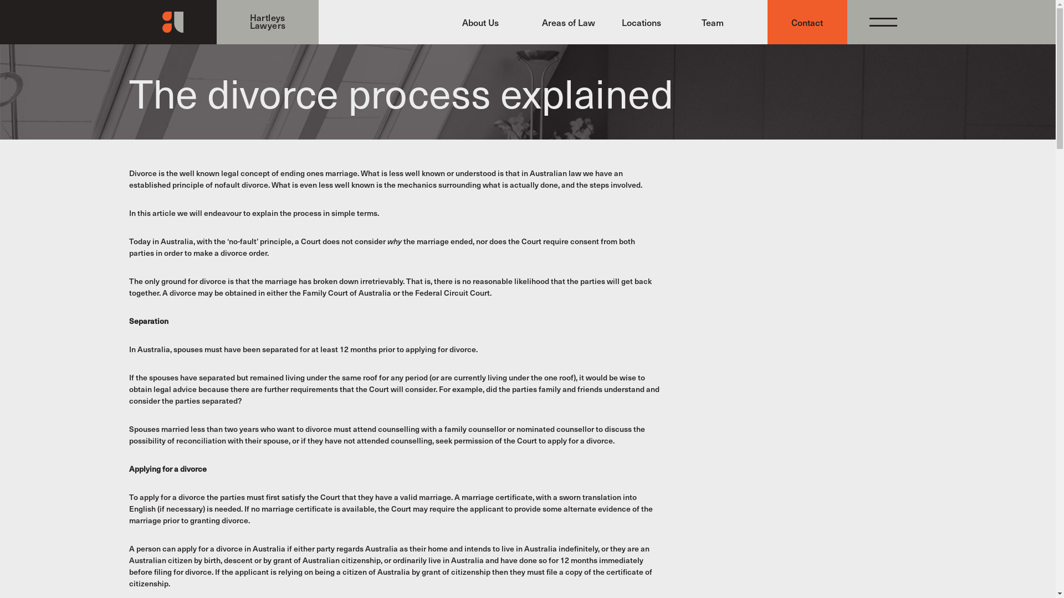 This screenshot has height=598, width=1064. Describe the element at coordinates (567, 22) in the screenshot. I see `Areas of Law` at that location.